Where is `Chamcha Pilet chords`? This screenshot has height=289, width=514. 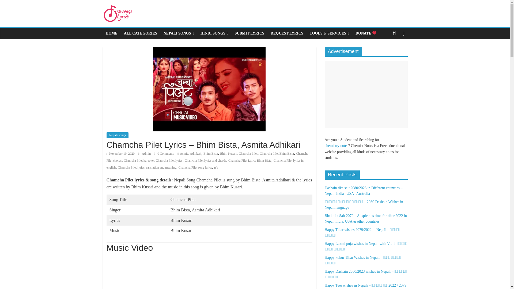 Chamcha Pilet chords is located at coordinates (207, 157).